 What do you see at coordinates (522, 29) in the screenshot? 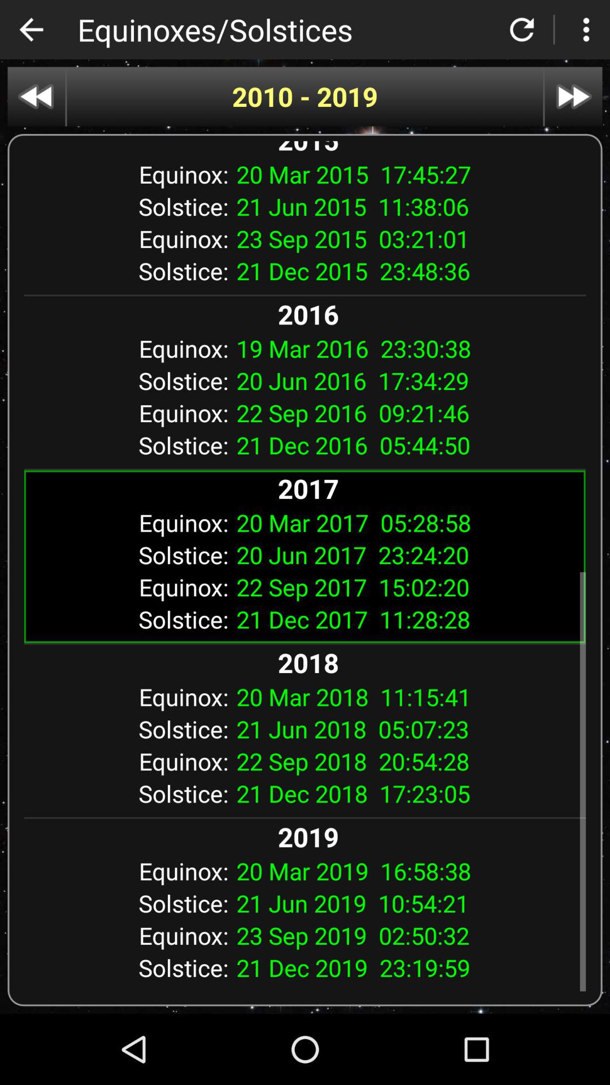
I see `it 's a circle with an arrow on it that indicates a page refresh when pressed` at bounding box center [522, 29].